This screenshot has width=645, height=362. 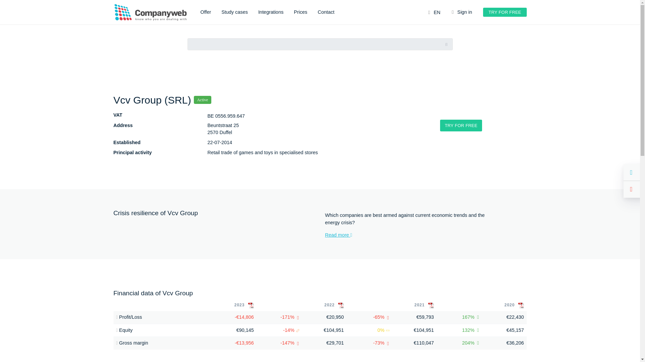 What do you see at coordinates (271, 12) in the screenshot?
I see `Integrations` at bounding box center [271, 12].